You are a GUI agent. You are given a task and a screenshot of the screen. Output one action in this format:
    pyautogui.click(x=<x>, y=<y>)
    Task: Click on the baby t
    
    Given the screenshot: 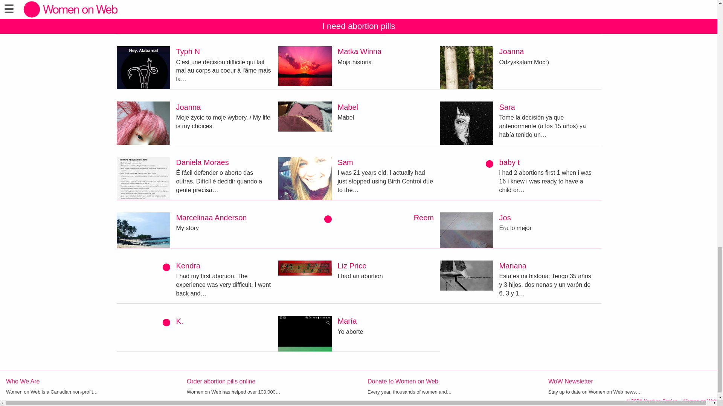 What is the action you would take?
    pyautogui.click(x=509, y=162)
    